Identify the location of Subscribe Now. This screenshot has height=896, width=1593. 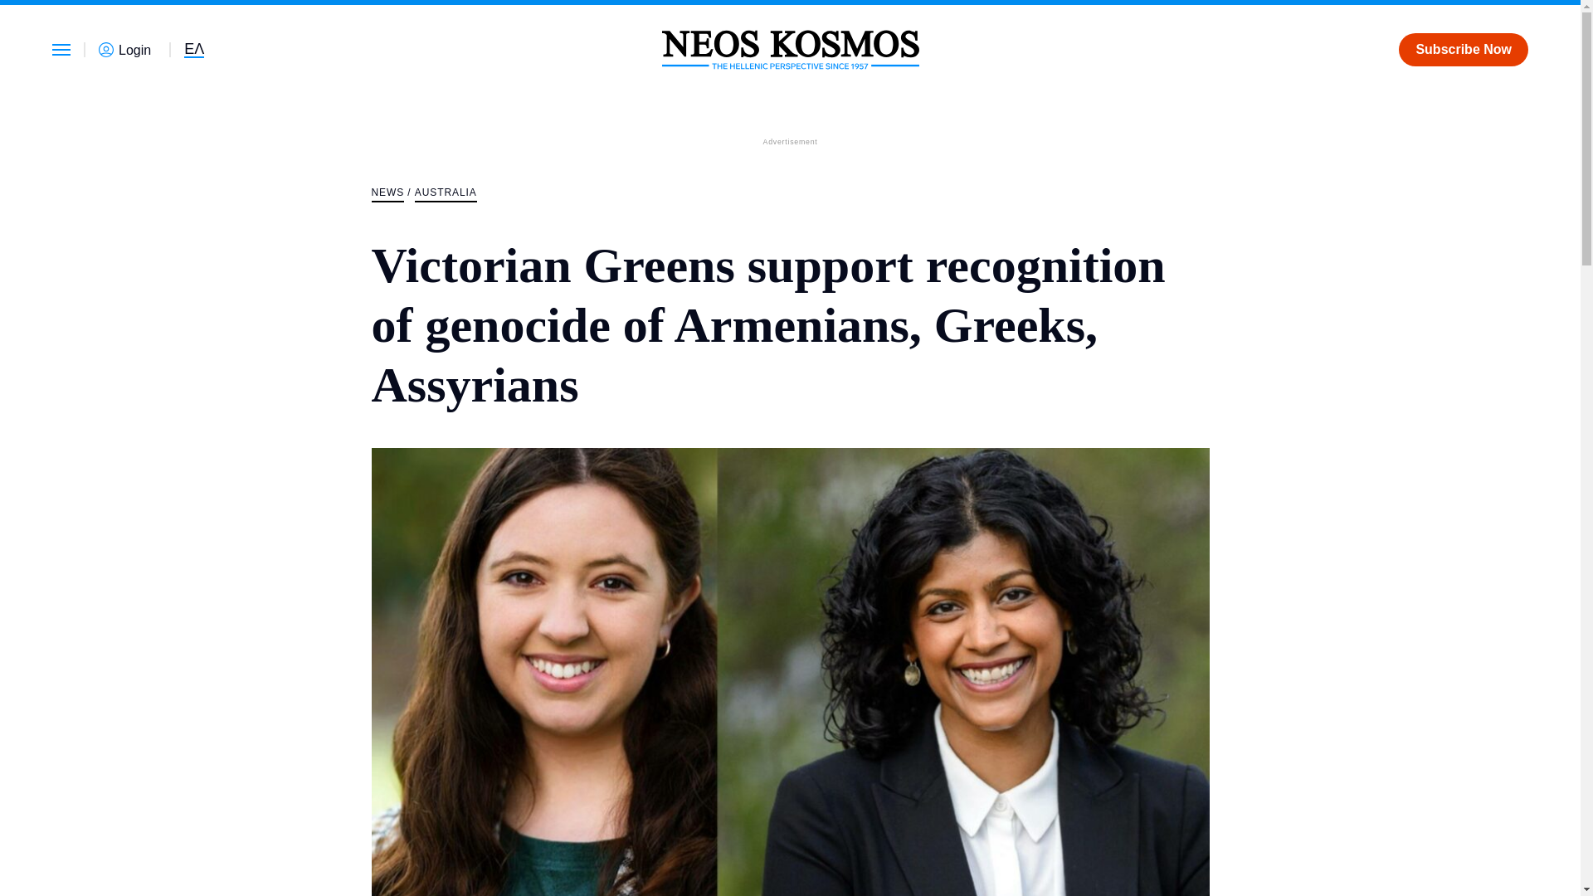
(1463, 49).